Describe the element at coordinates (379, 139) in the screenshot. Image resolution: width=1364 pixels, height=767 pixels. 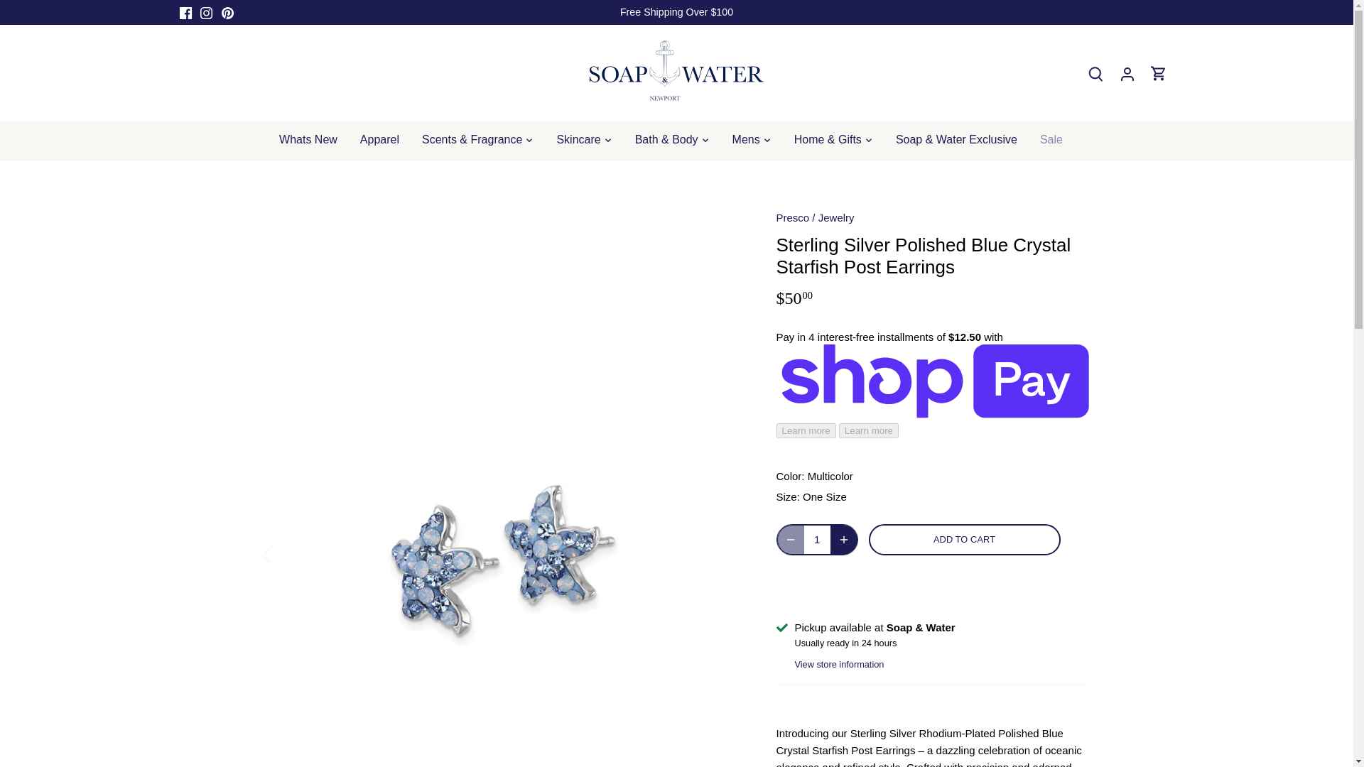
I see `Apparel` at that location.